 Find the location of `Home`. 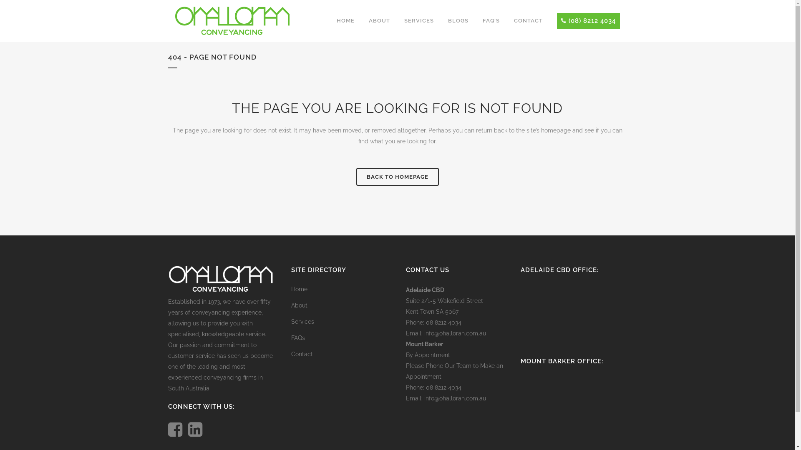

Home is located at coordinates (342, 289).